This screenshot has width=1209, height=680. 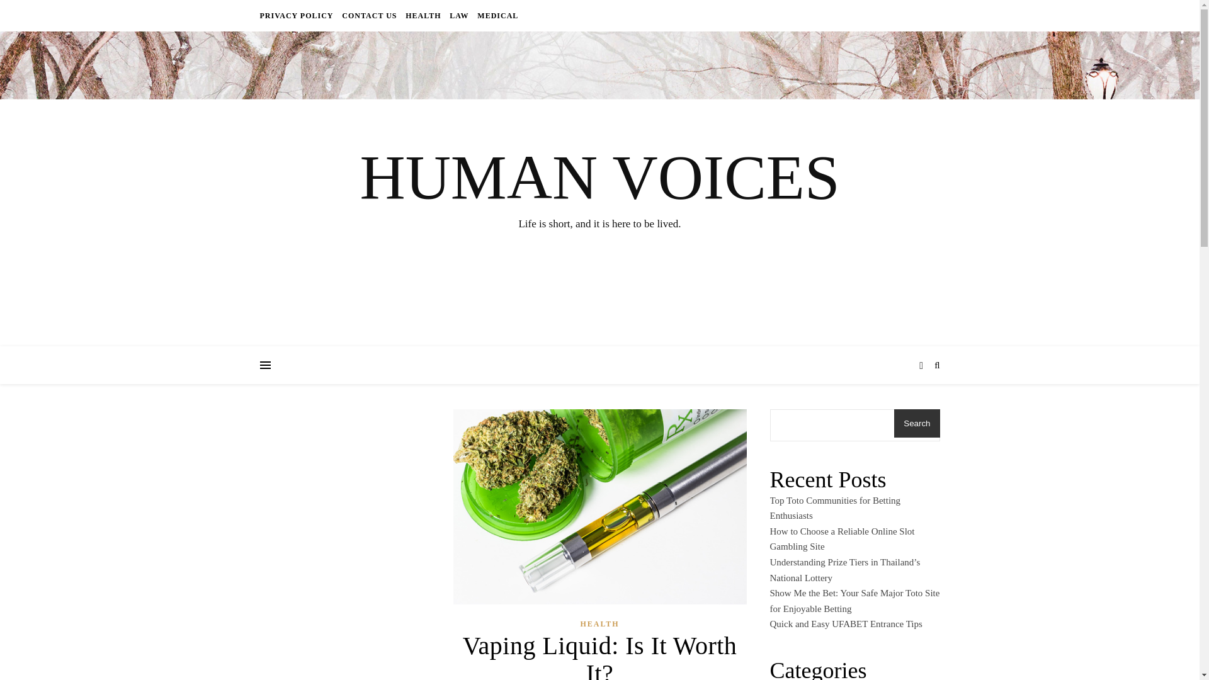 I want to click on Top Toto Communities for Betting Enthusiasts, so click(x=835, y=509).